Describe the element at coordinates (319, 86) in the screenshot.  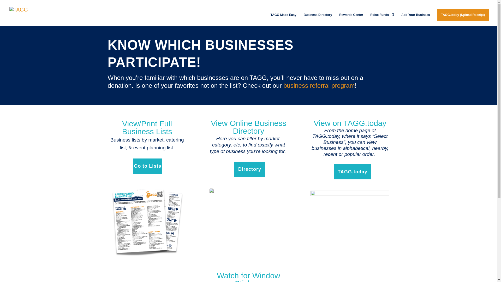
I see `business referral program` at that location.